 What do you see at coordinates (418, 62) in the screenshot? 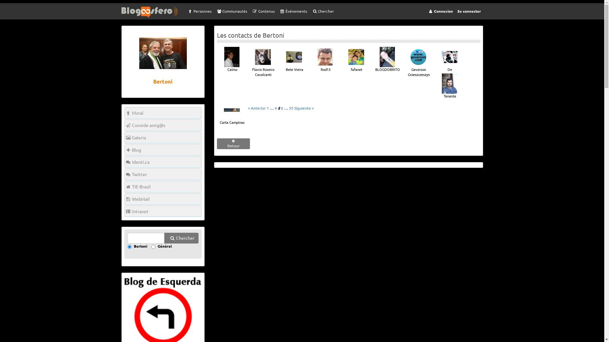
I see `Geverson Grzeszczeszyn` at bounding box center [418, 62].